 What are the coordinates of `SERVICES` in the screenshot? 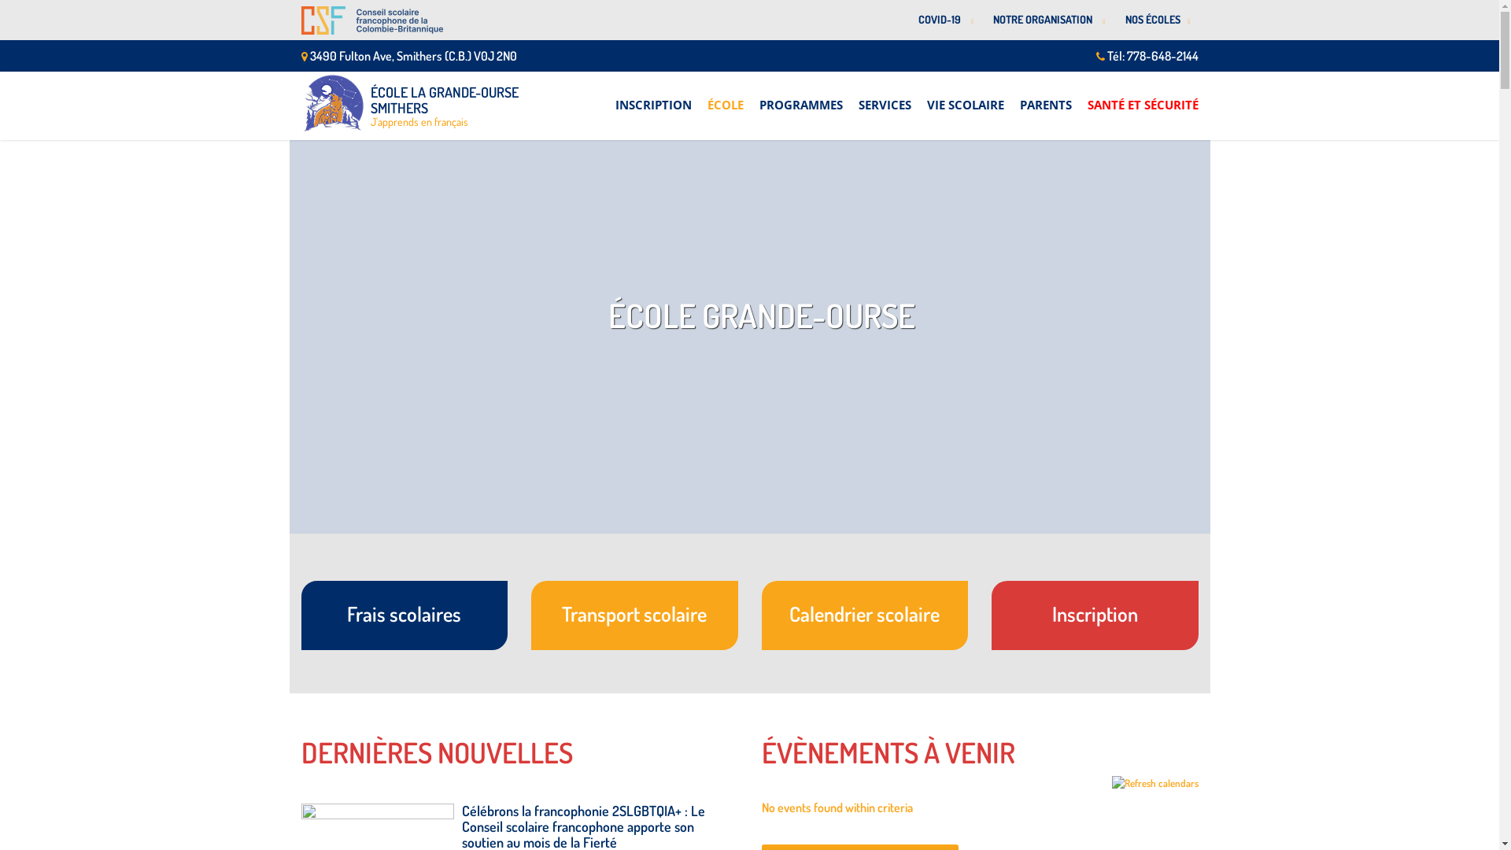 It's located at (885, 96).